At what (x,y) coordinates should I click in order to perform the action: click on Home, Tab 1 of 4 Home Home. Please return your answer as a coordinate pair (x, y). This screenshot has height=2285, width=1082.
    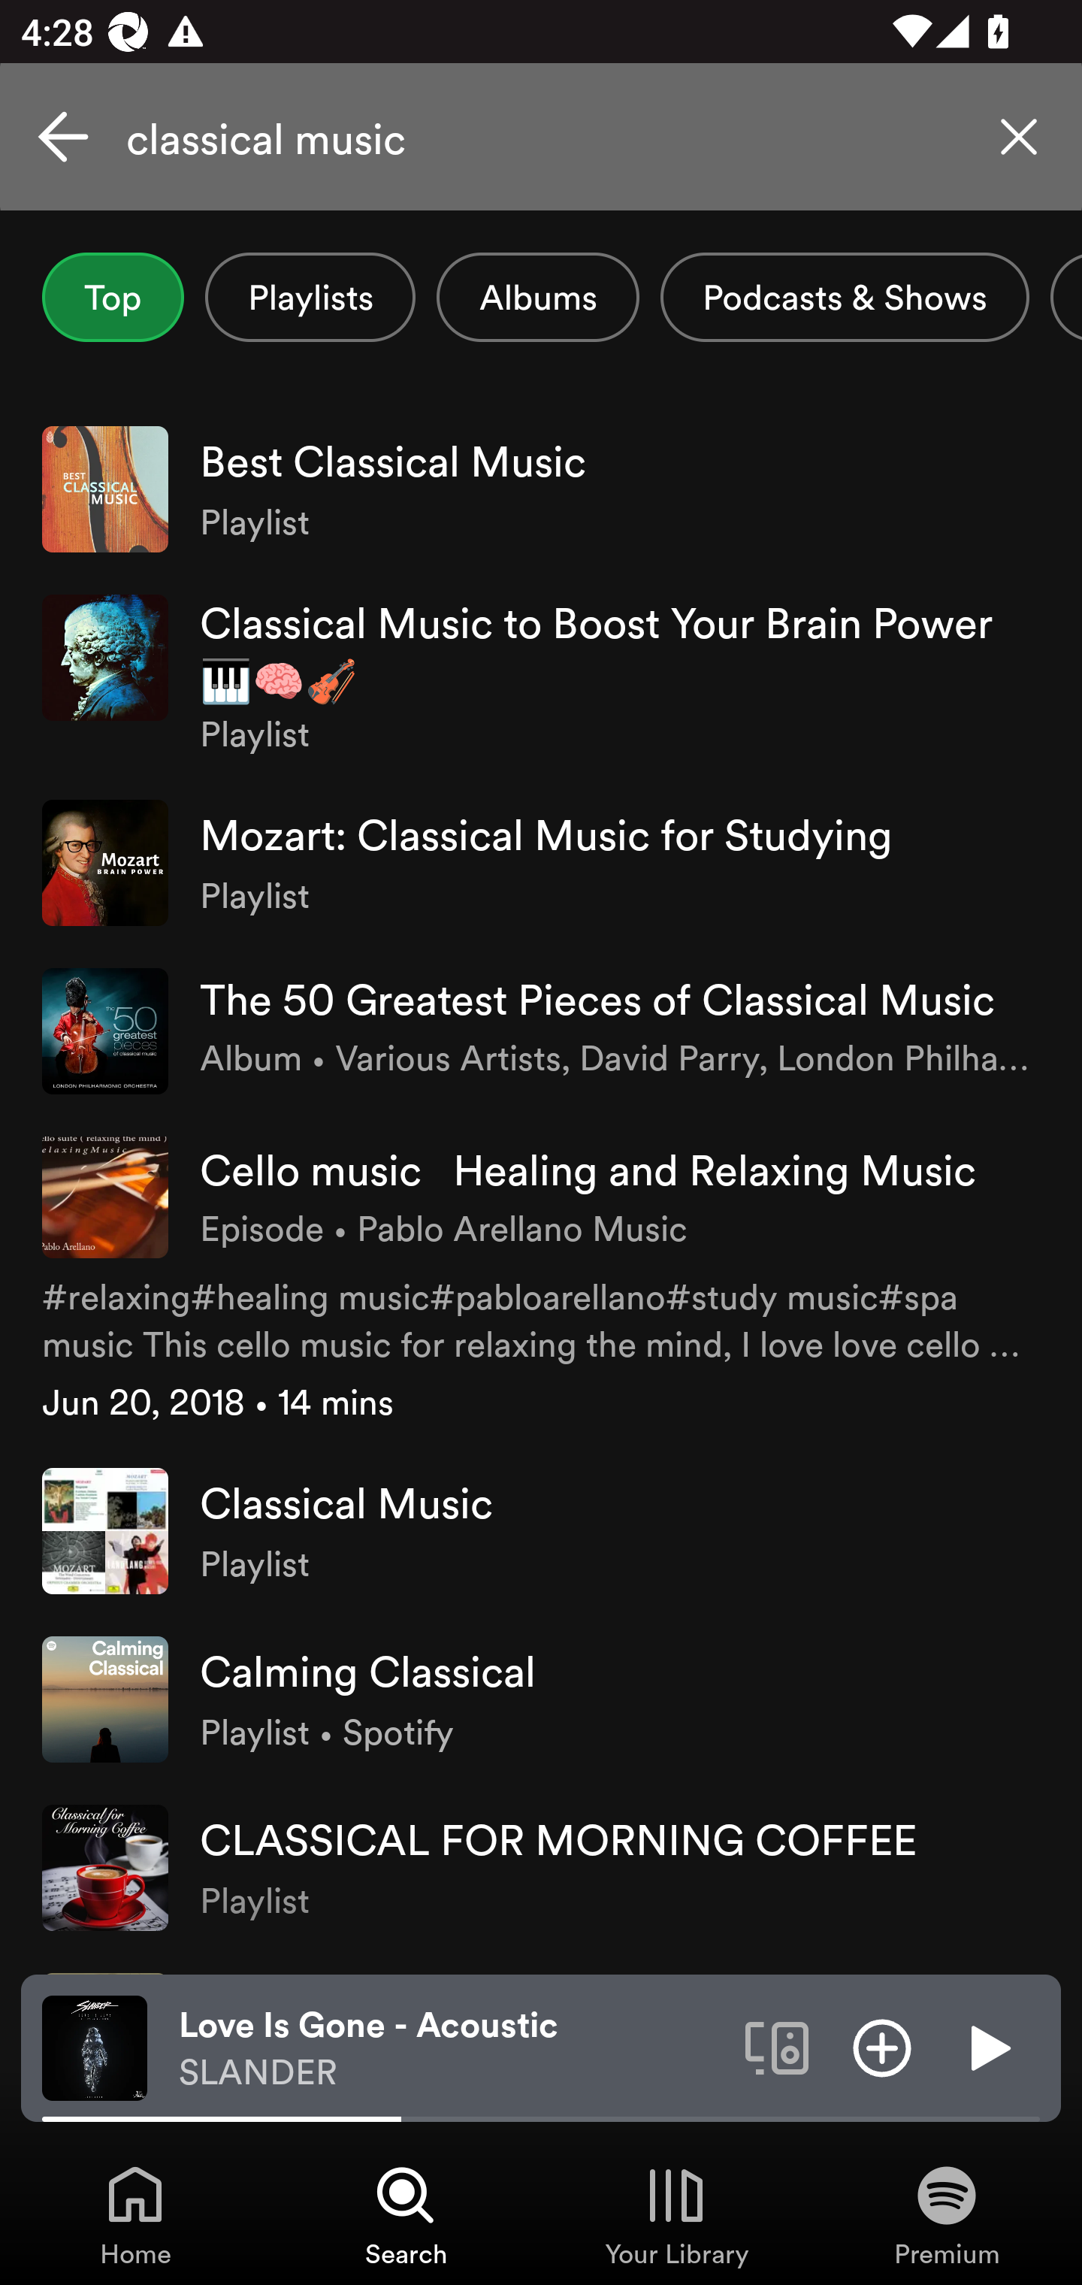
    Looking at the image, I should click on (135, 2214).